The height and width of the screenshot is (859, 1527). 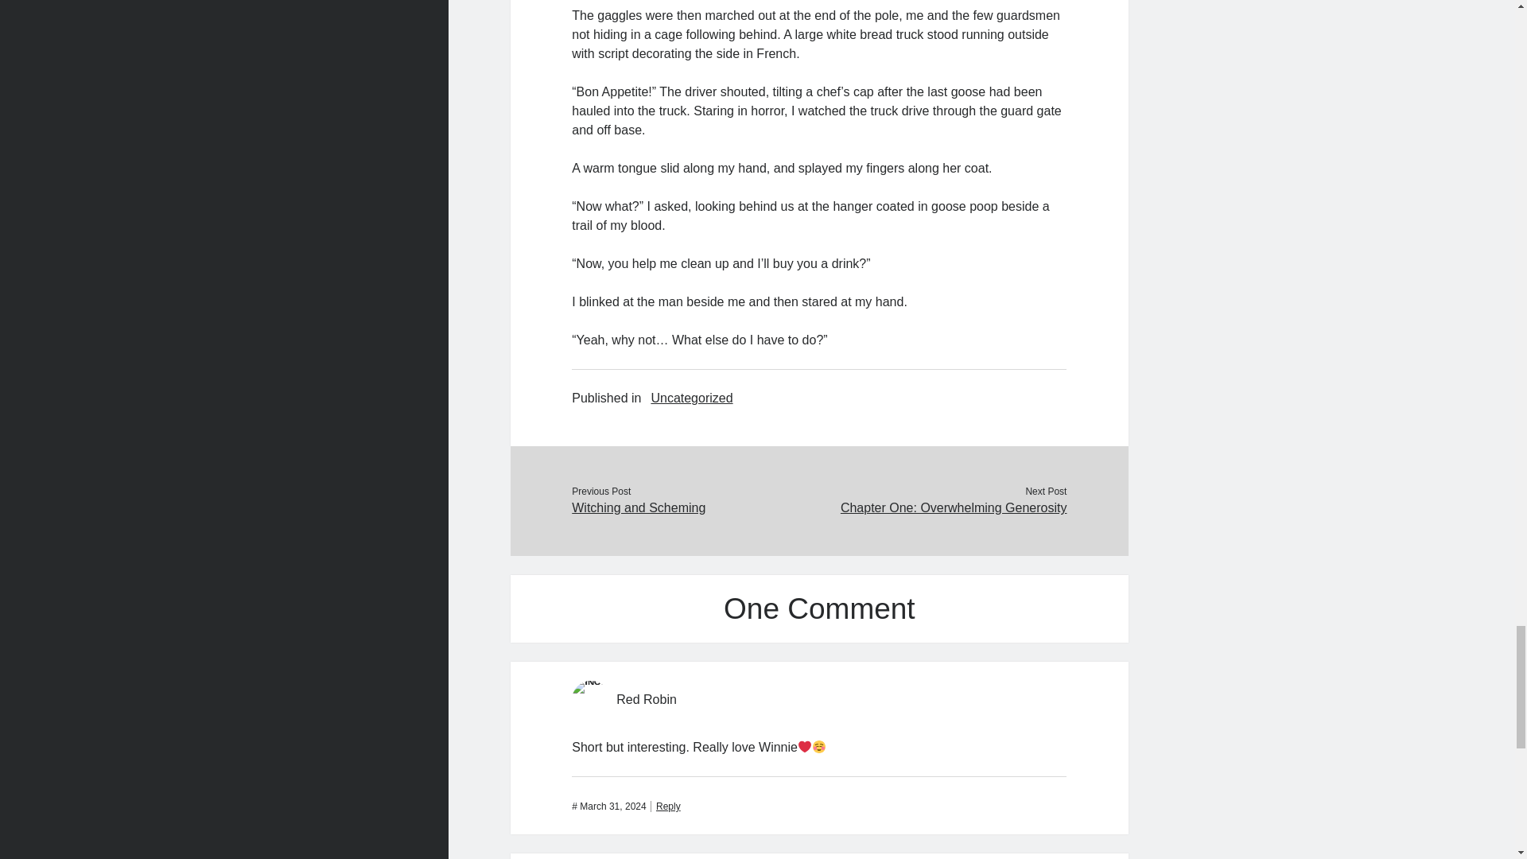 I want to click on Witching and Scheming, so click(x=695, y=508).